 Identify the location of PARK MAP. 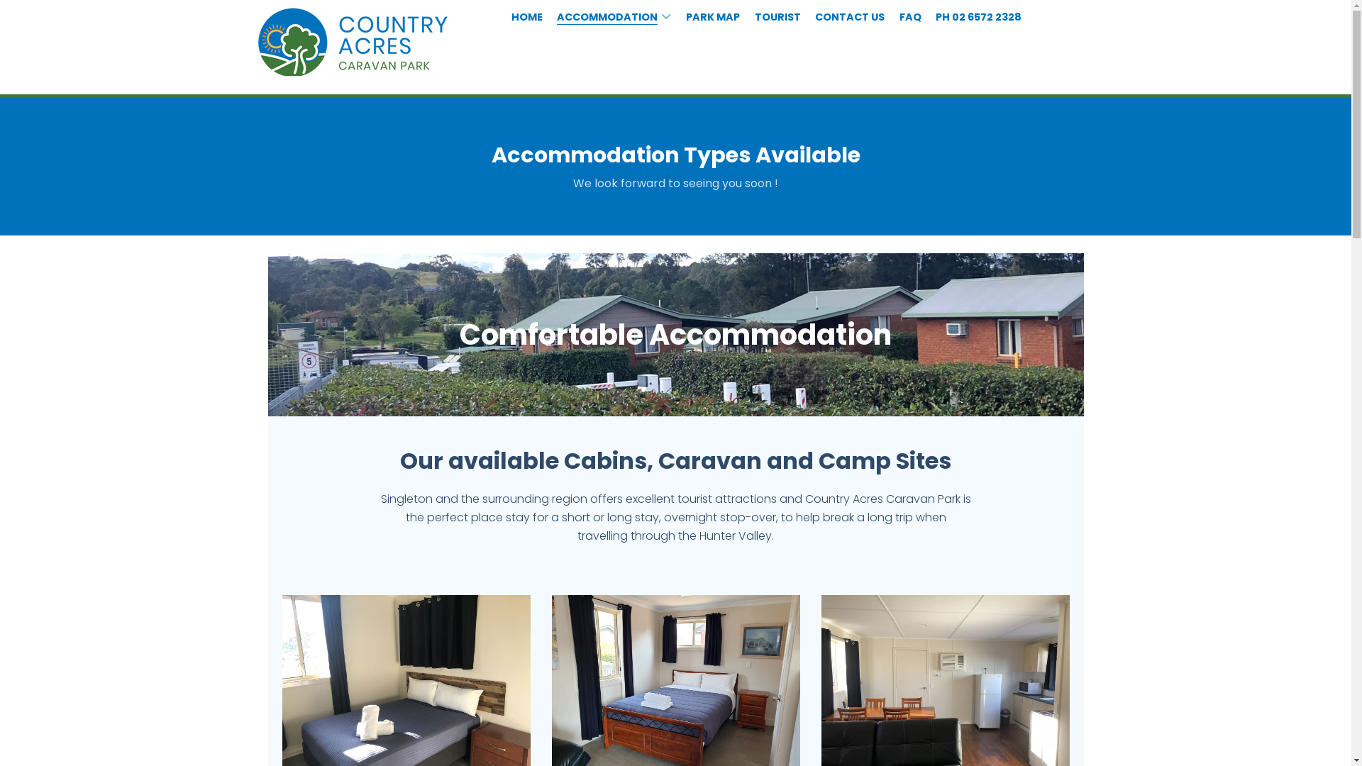
(712, 17).